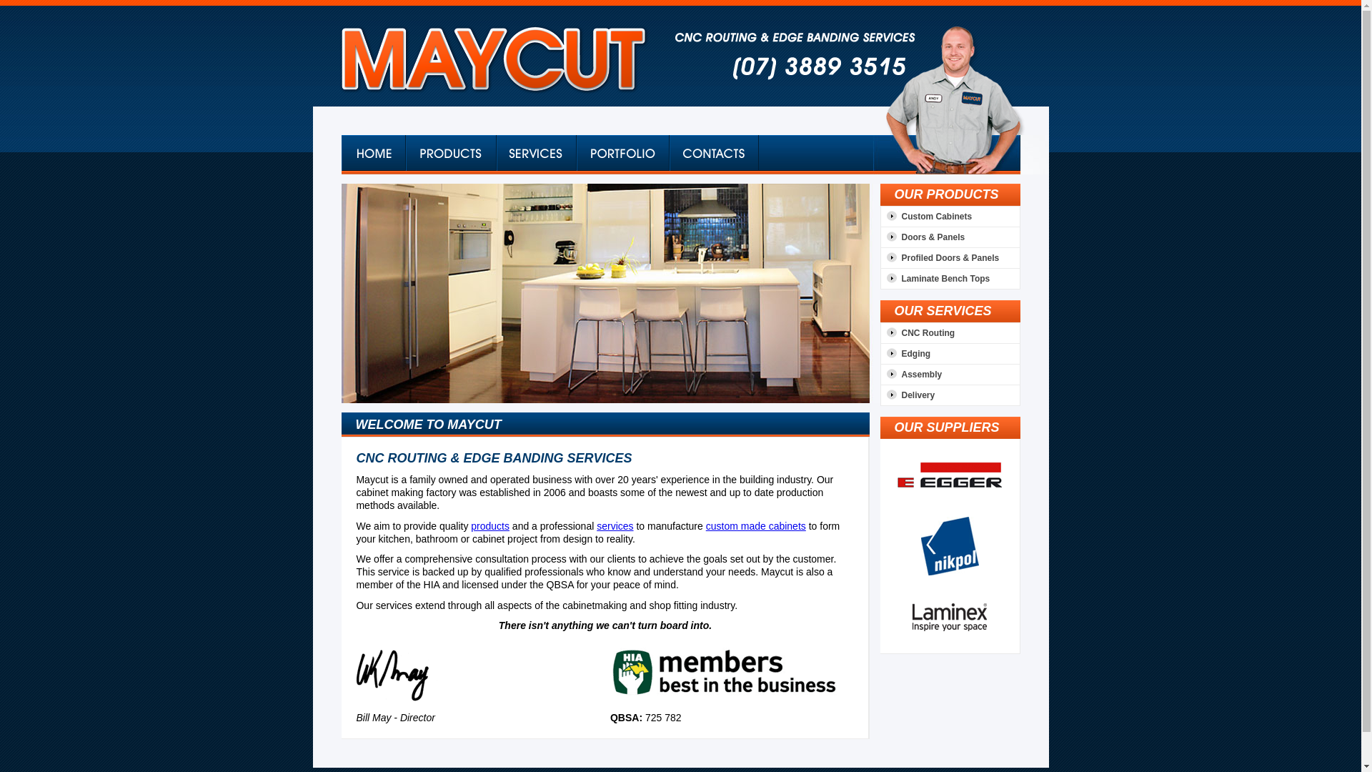  I want to click on Doors & Panels, so click(923, 237).